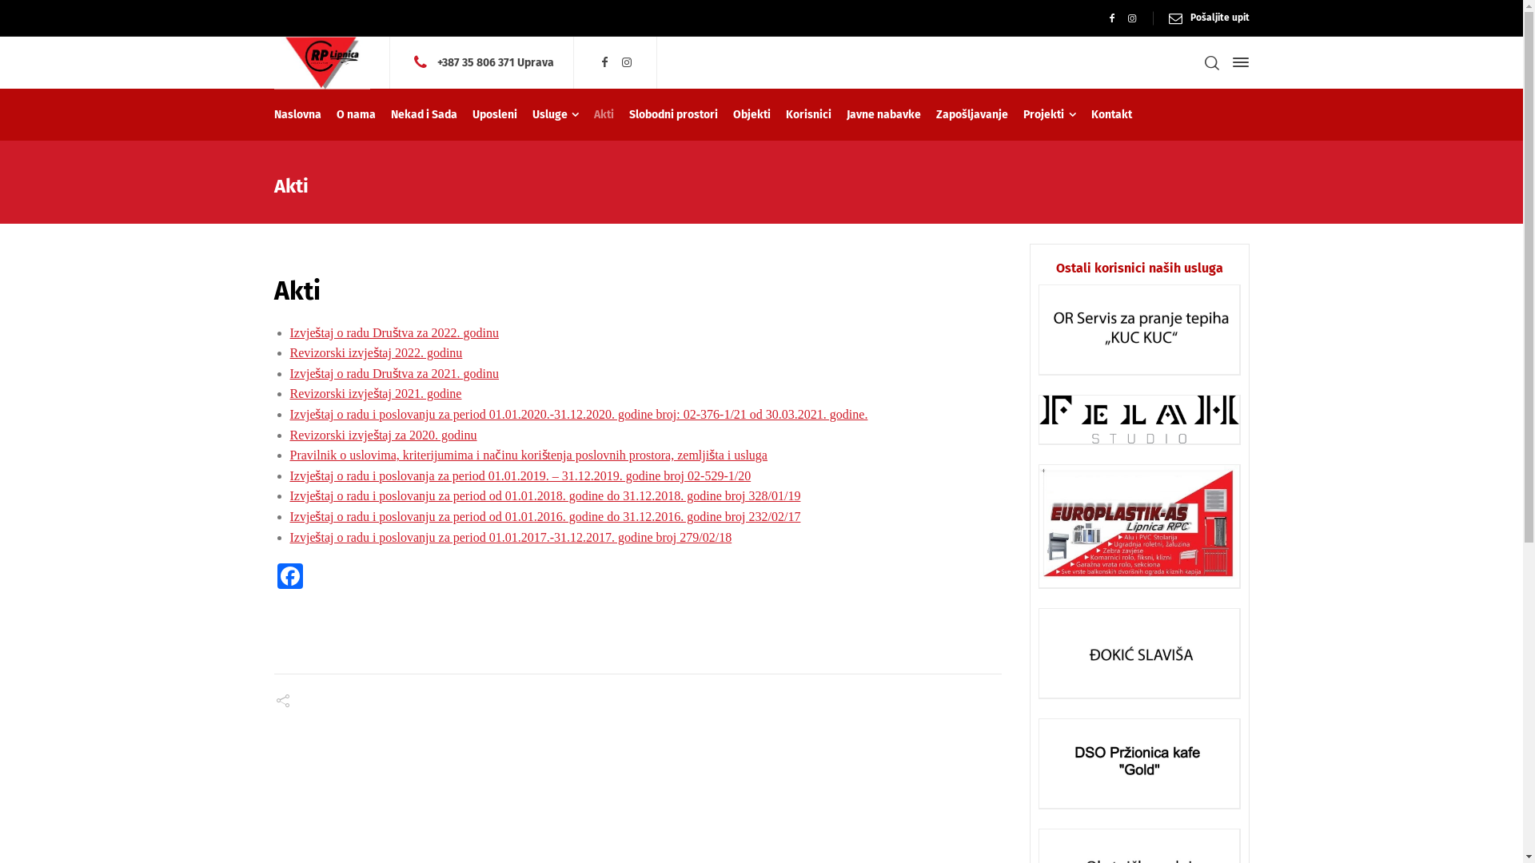 This screenshot has width=1535, height=863. I want to click on Kontakt, so click(1112, 115).